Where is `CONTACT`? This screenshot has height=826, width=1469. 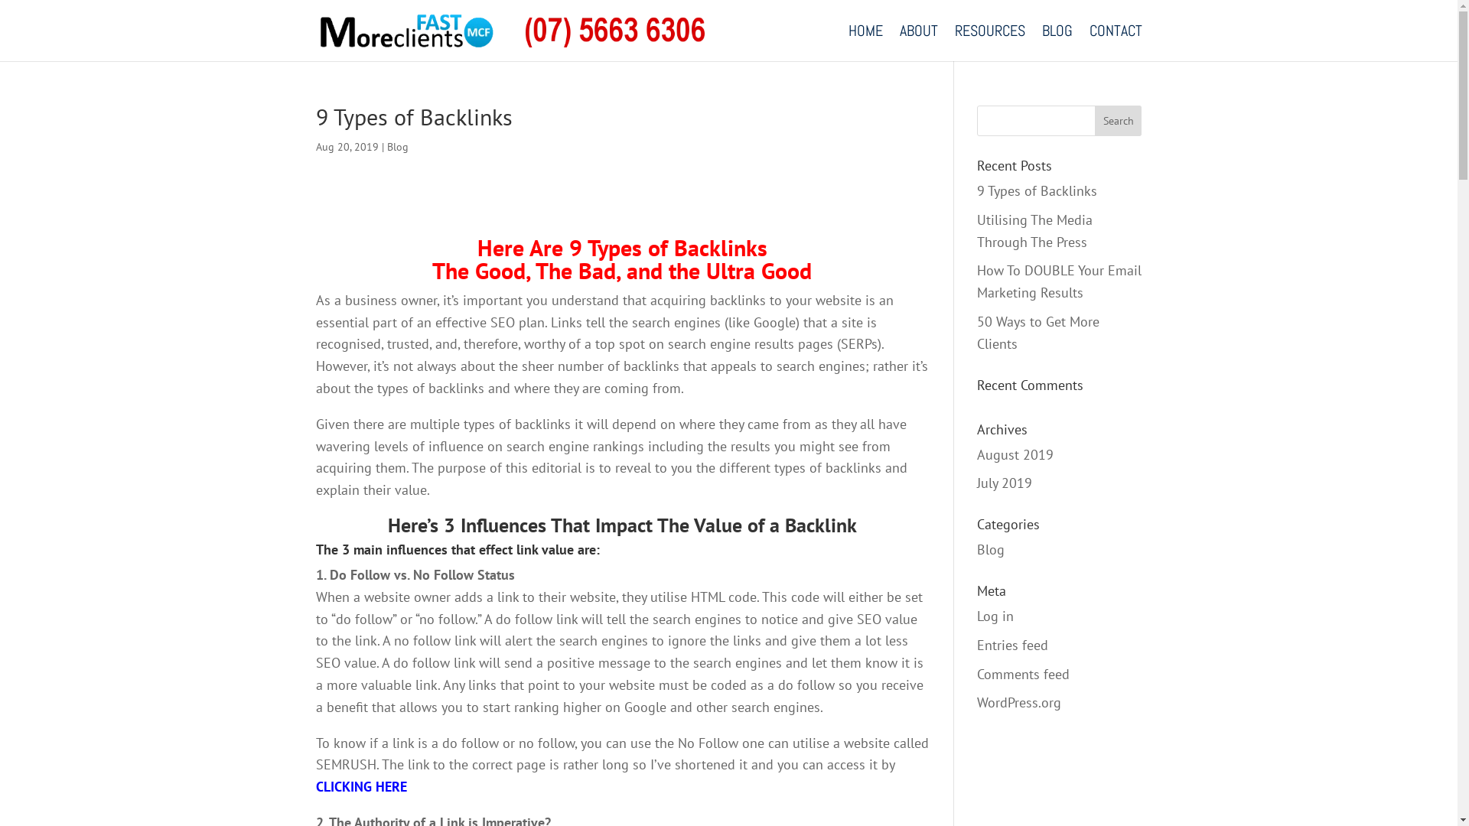
CONTACT is located at coordinates (1116, 43).